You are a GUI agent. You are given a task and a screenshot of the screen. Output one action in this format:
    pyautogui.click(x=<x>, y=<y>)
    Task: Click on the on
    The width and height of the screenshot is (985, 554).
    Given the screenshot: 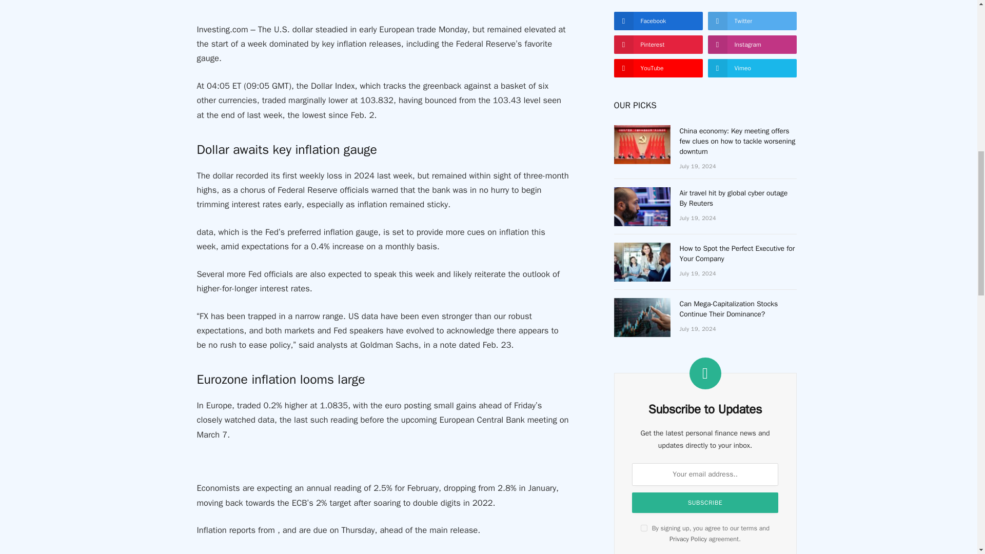 What is the action you would take?
    pyautogui.click(x=644, y=527)
    